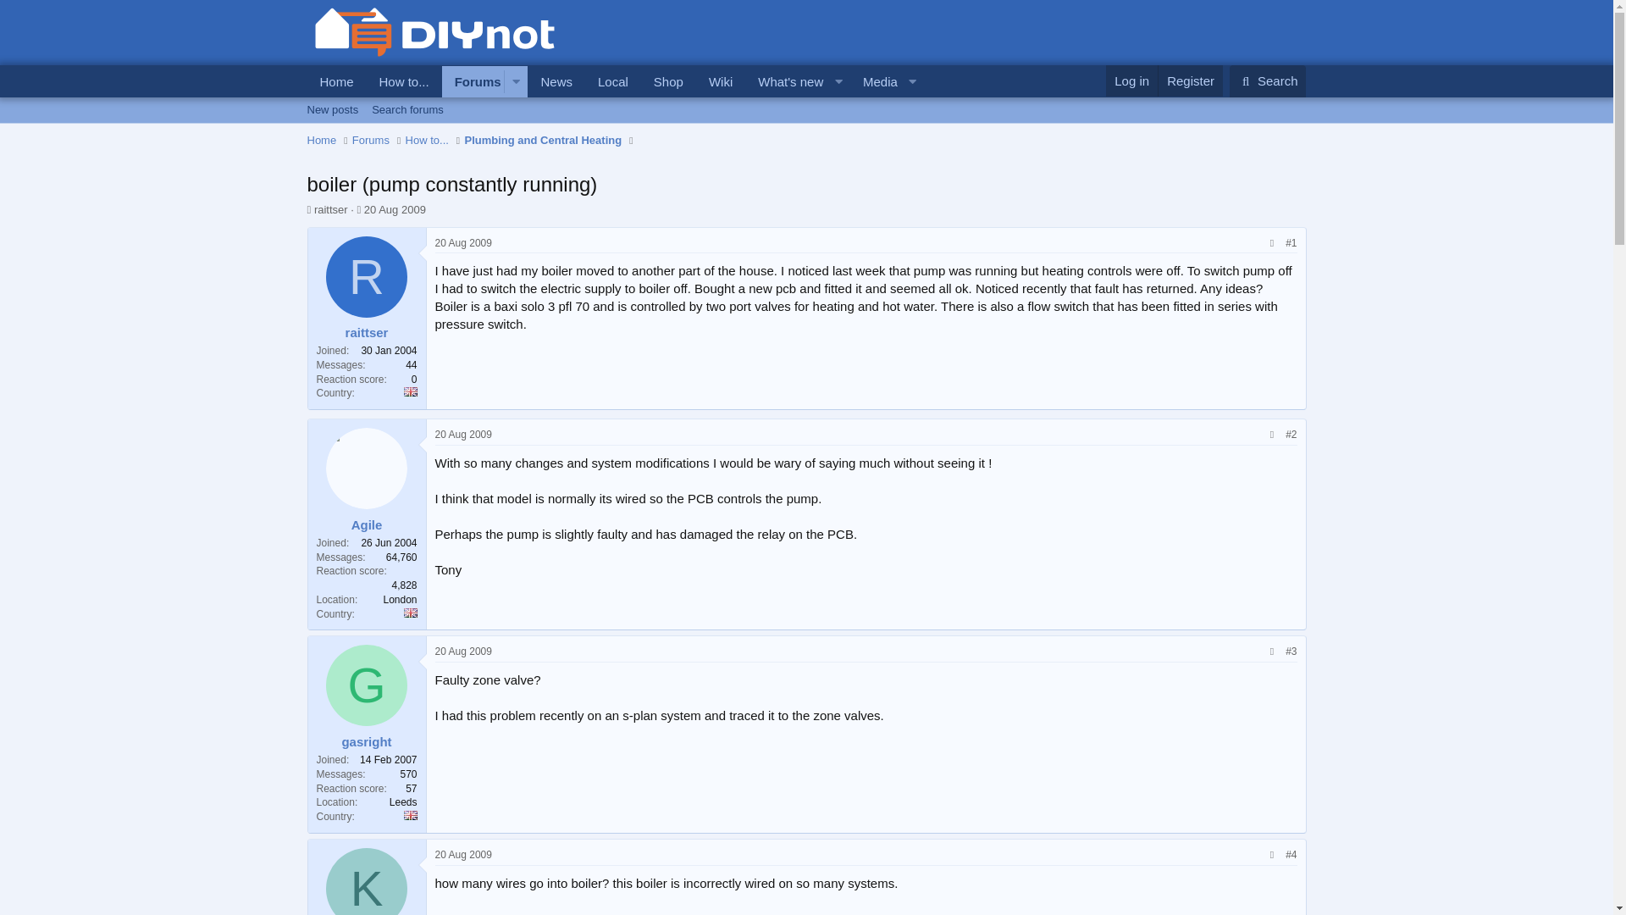 The width and height of the screenshot is (1626, 915). Describe the element at coordinates (406, 109) in the screenshot. I see `Forums` at that location.